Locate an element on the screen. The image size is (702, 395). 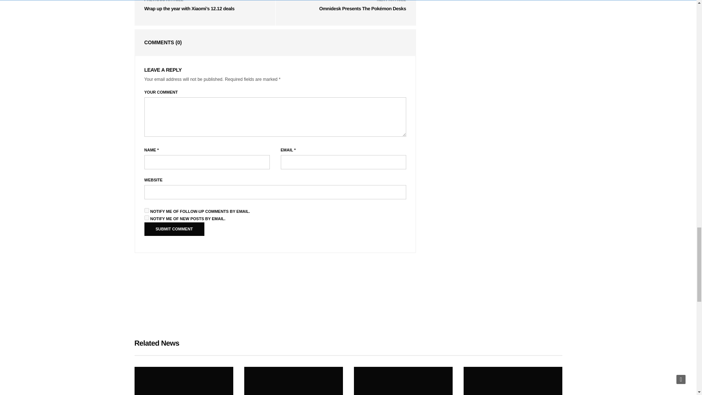
Submit Comment is located at coordinates (174, 229).